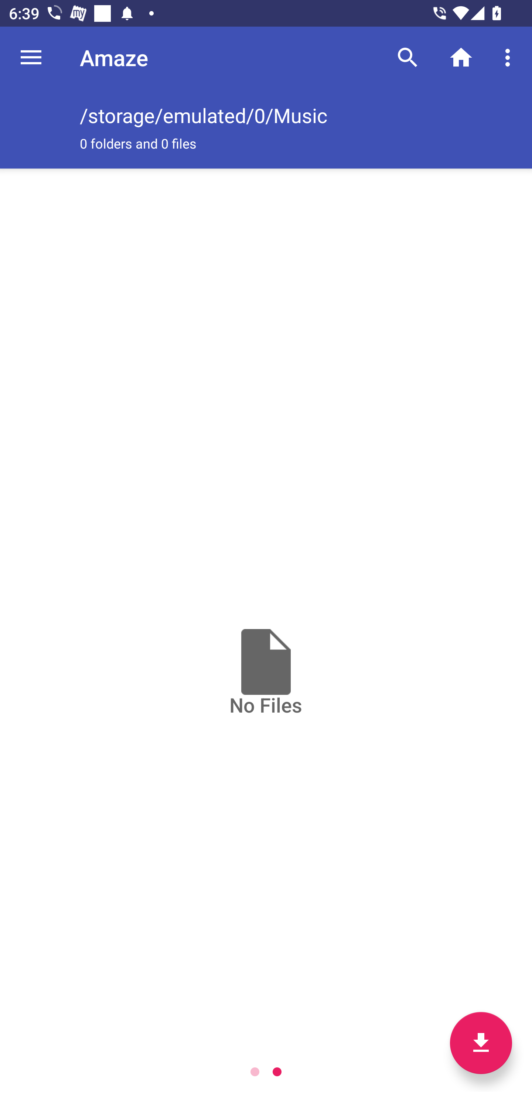 This screenshot has height=1094, width=532. I want to click on Home, so click(461, 57).